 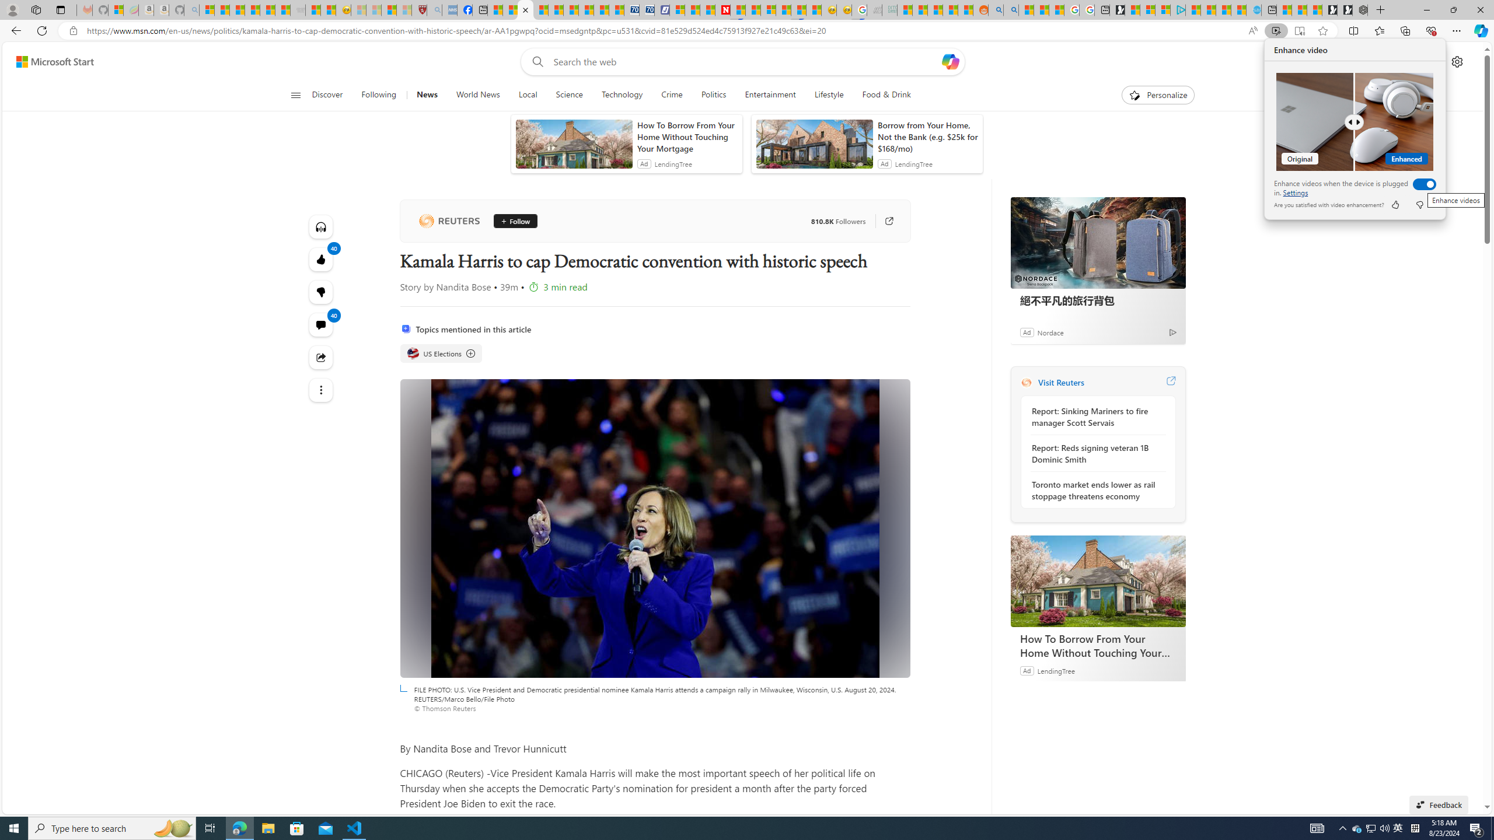 What do you see at coordinates (1098, 645) in the screenshot?
I see `How To Borrow From Your Home Without Touching Your Mortgage` at bounding box center [1098, 645].